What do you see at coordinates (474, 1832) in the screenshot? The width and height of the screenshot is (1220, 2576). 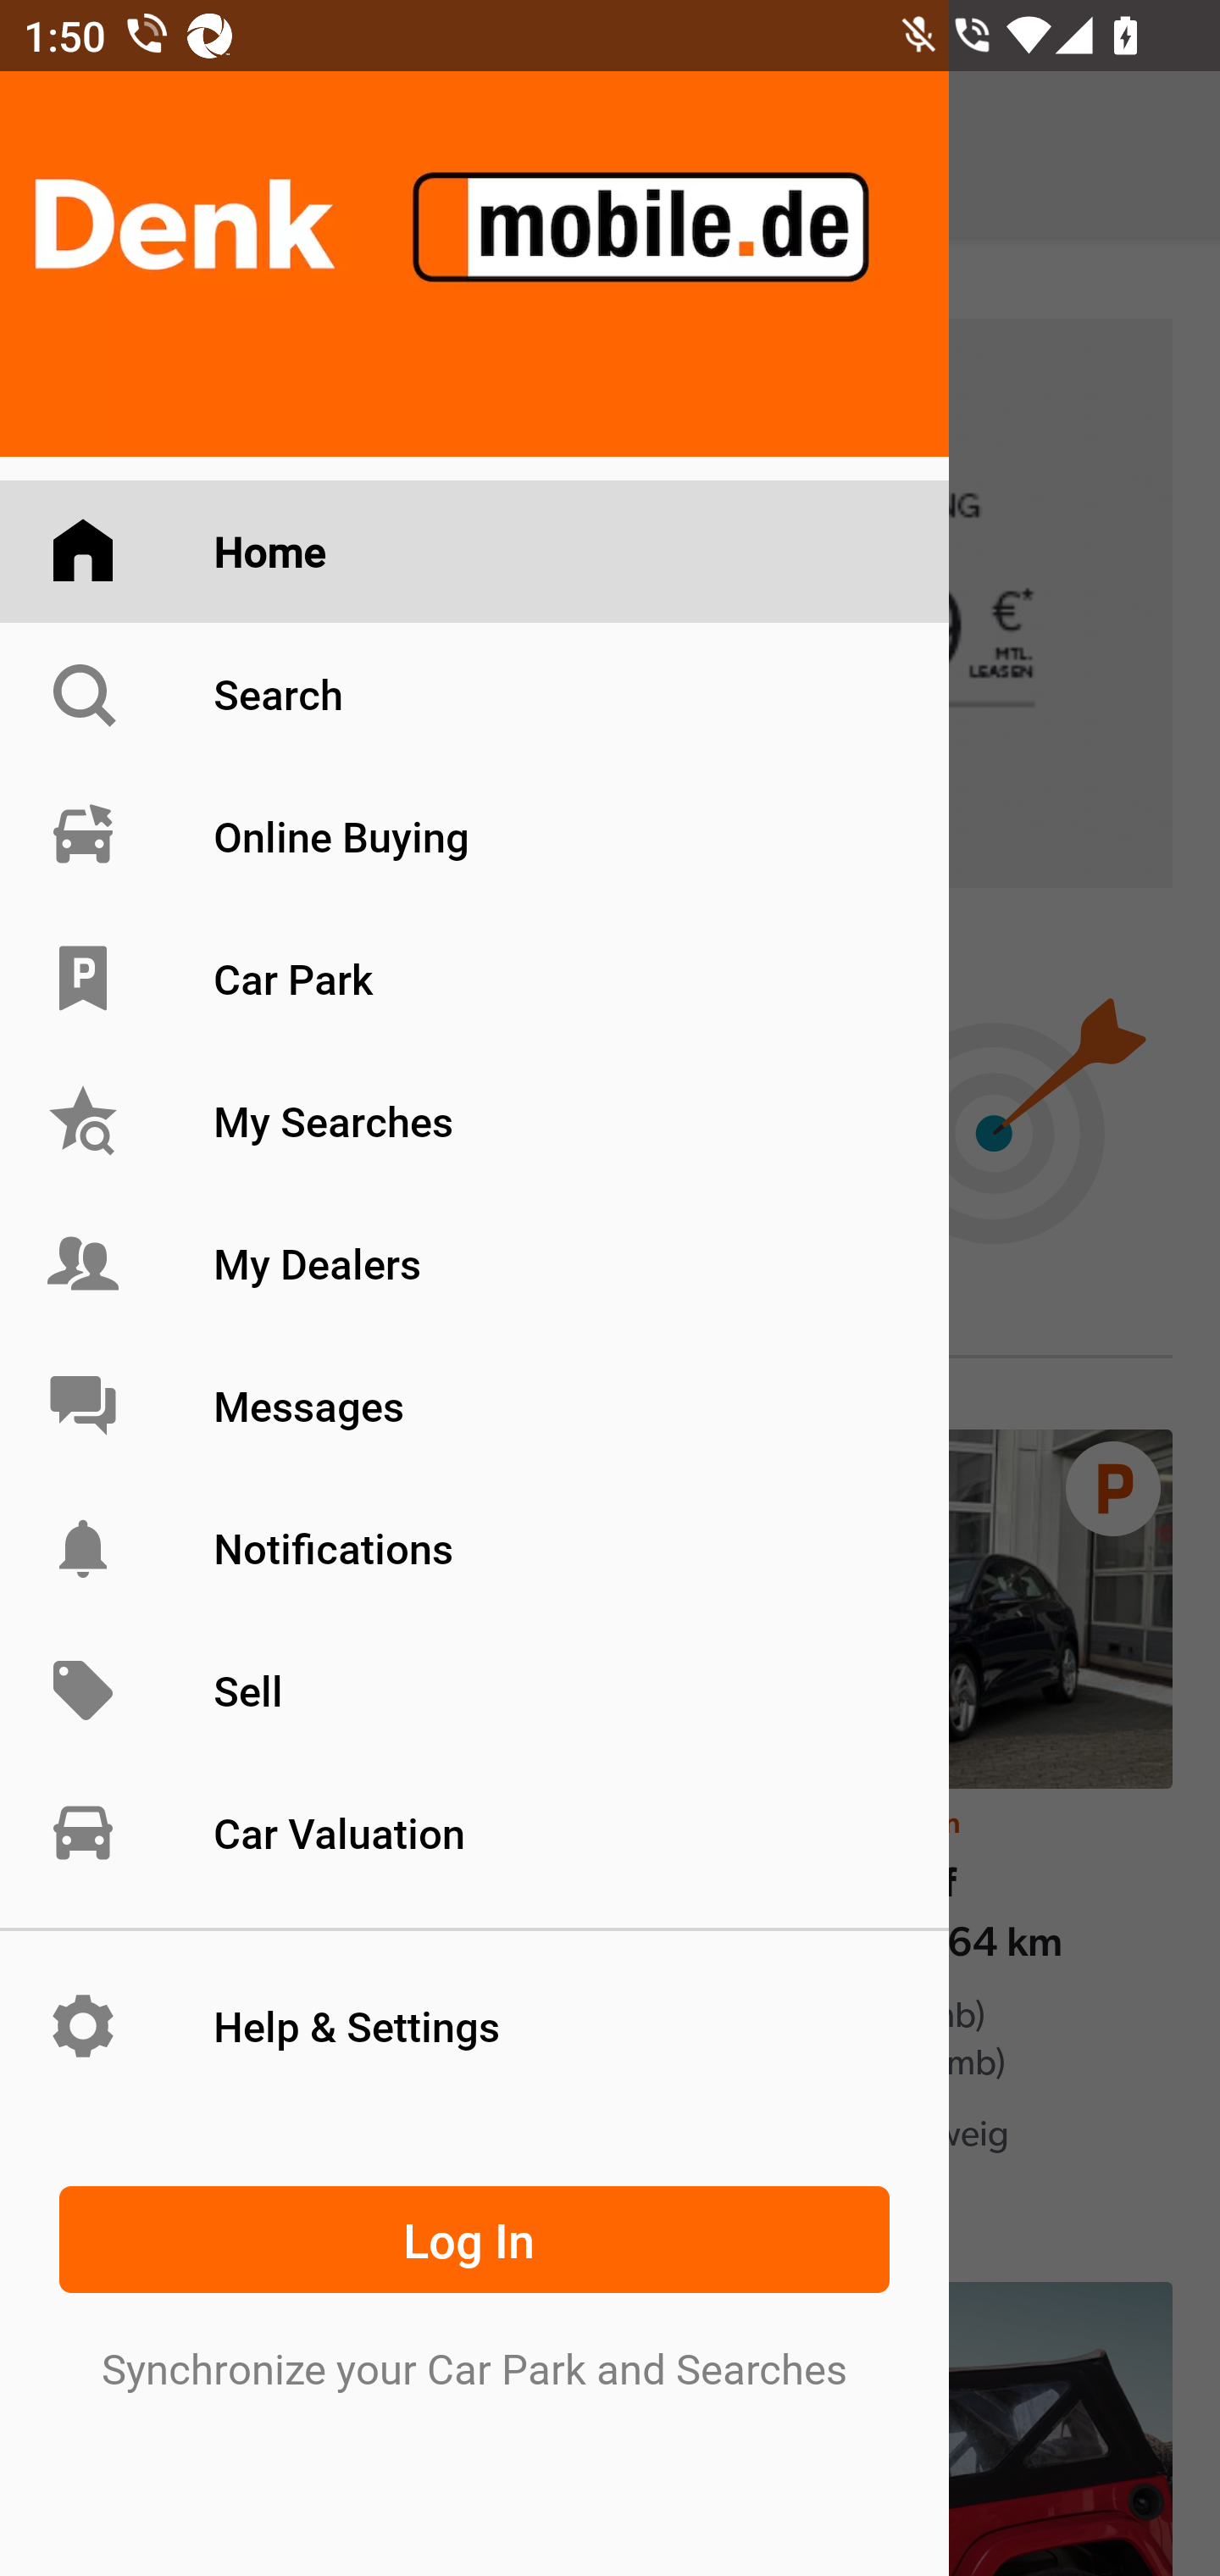 I see `Car Valuation` at bounding box center [474, 1832].